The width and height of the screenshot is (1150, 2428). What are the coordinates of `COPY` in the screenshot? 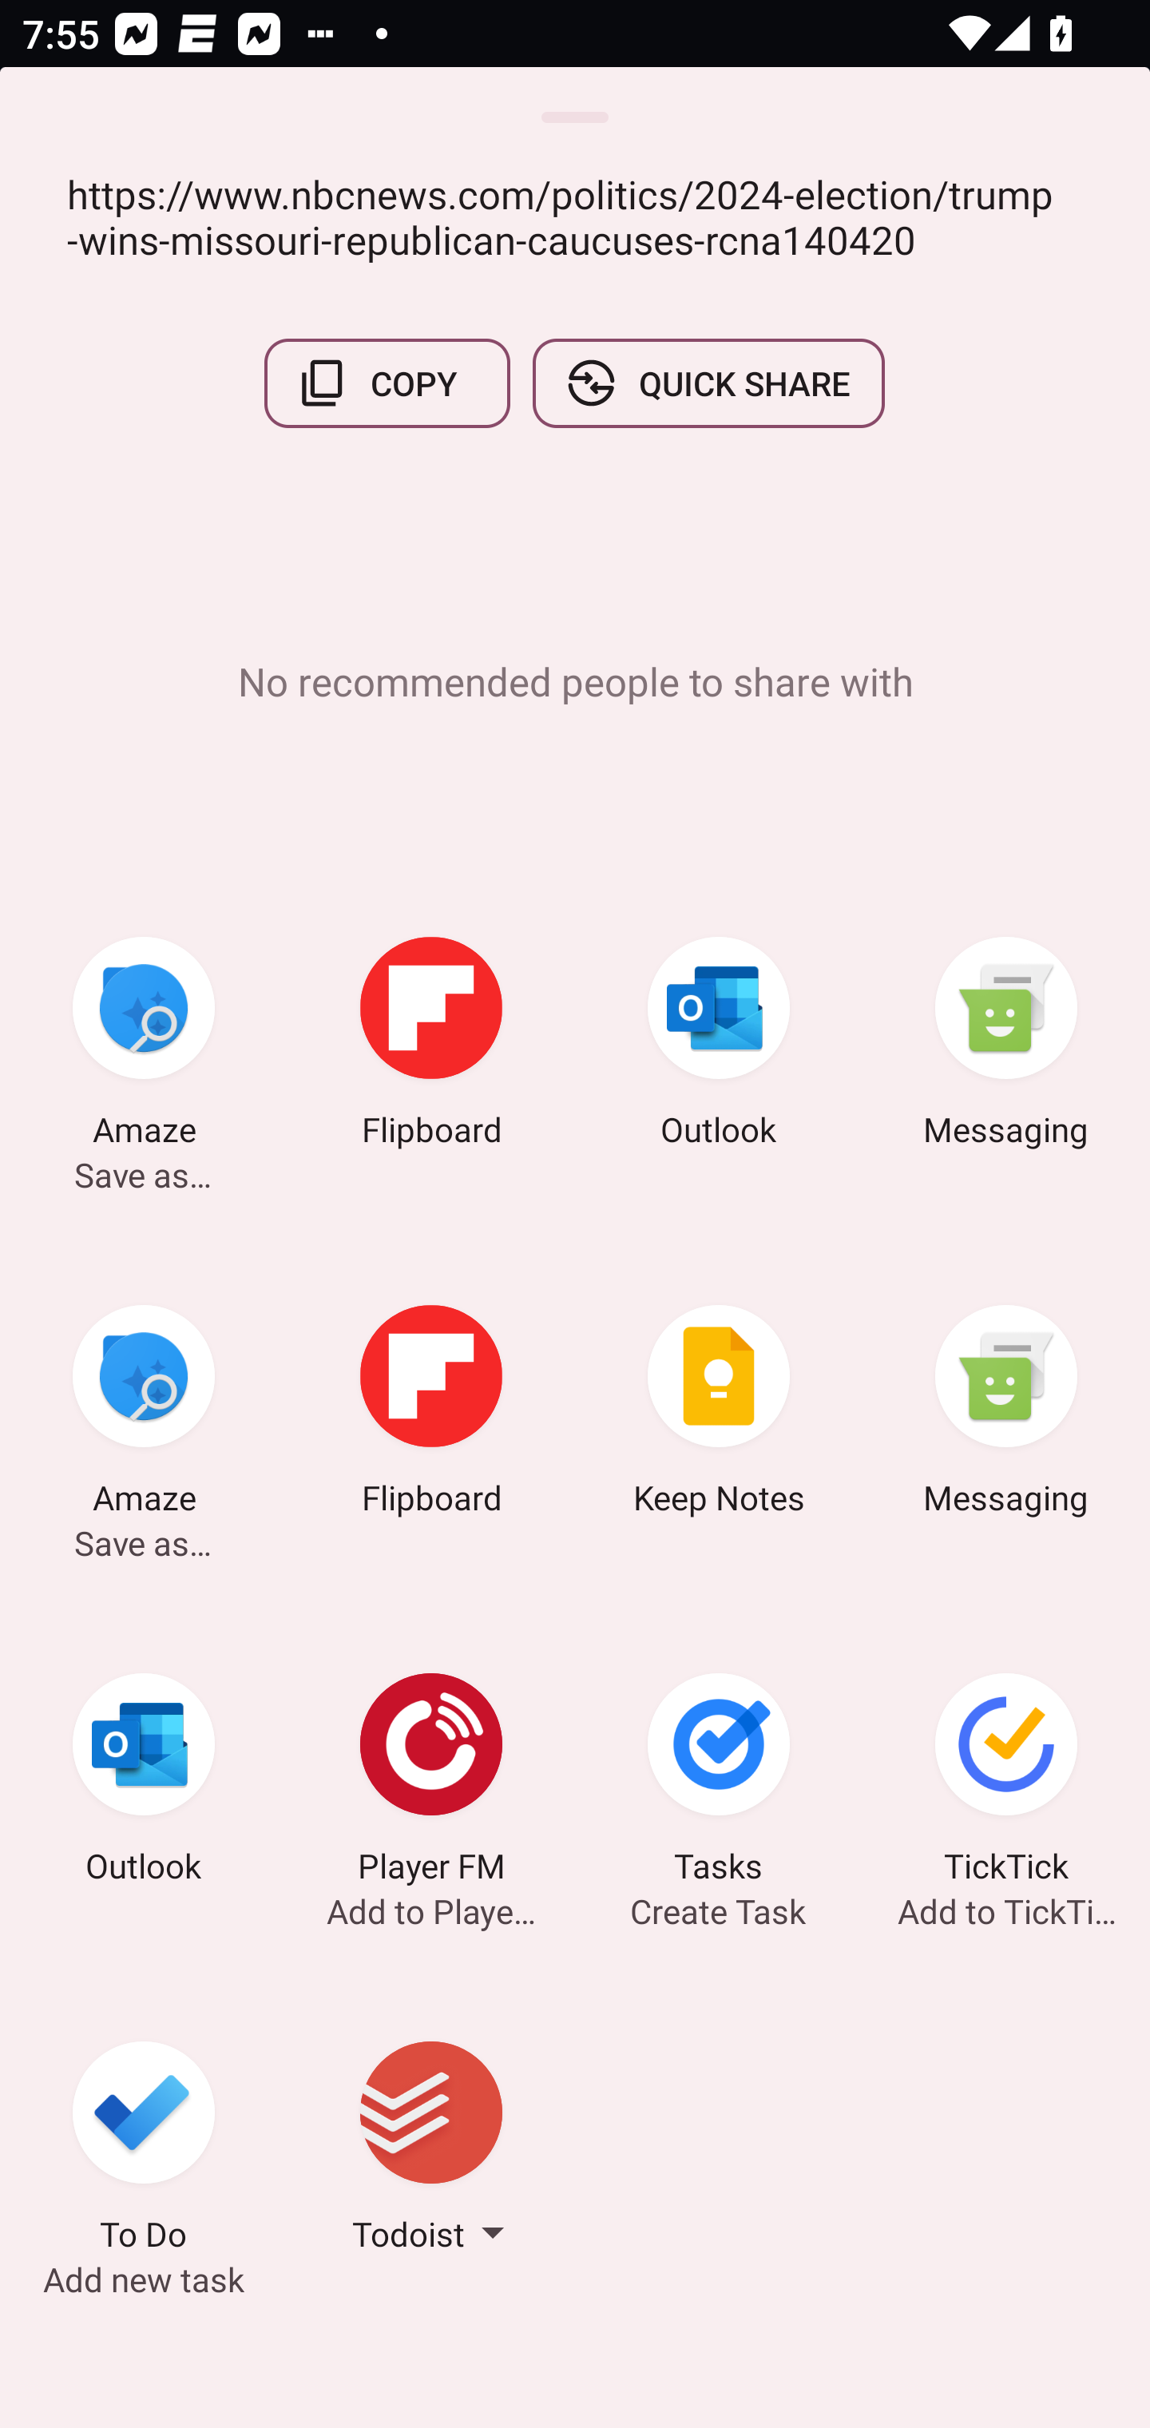 It's located at (387, 383).